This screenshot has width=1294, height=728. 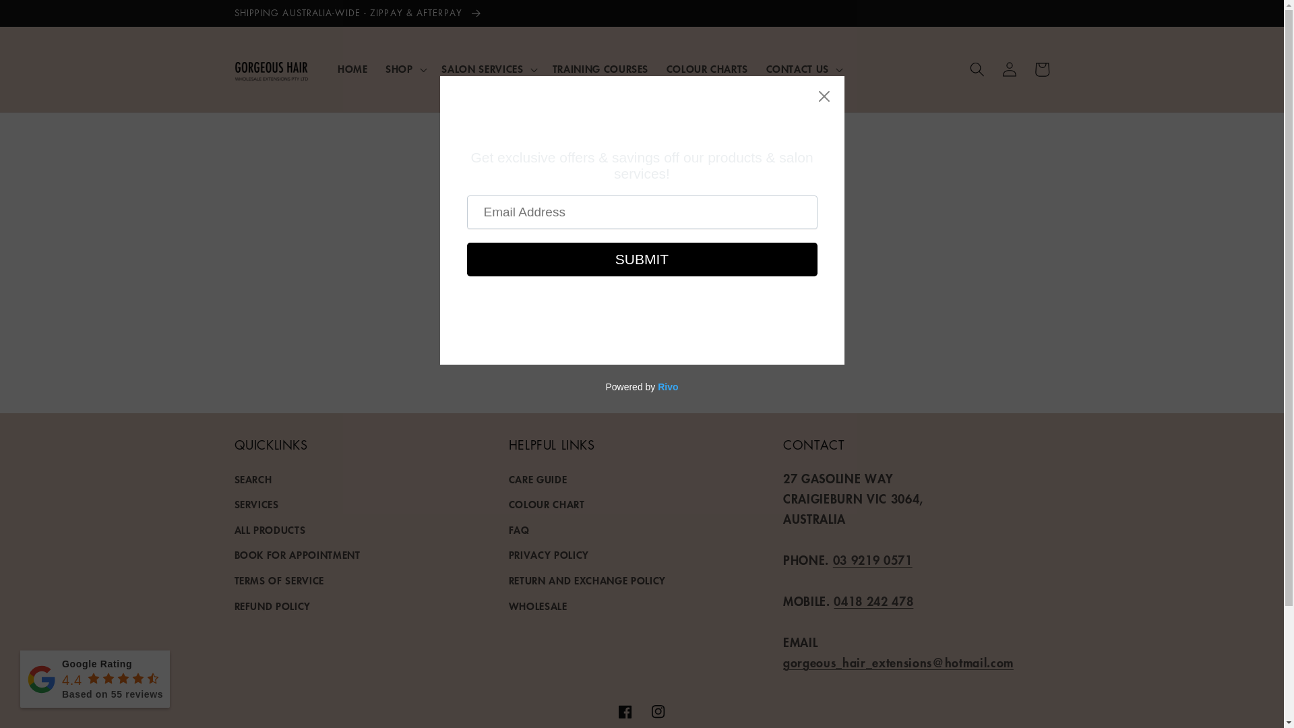 What do you see at coordinates (519, 530) in the screenshot?
I see `FAQ` at bounding box center [519, 530].